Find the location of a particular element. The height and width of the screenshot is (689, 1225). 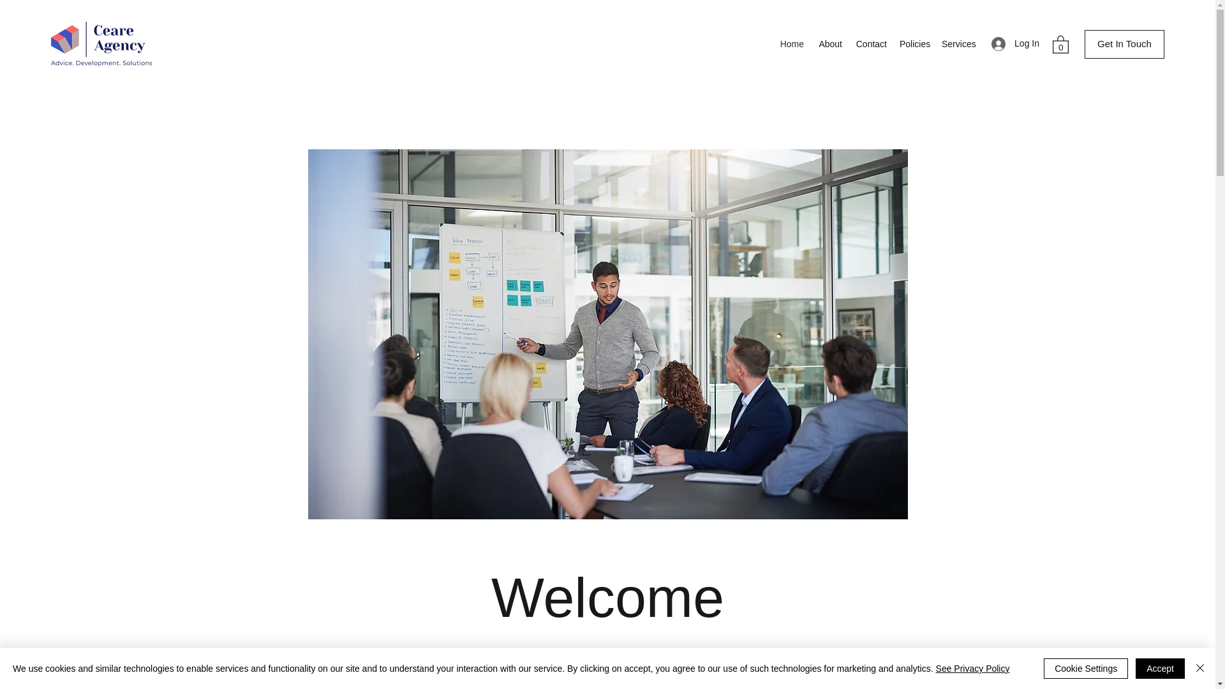

Accept is located at coordinates (1160, 669).